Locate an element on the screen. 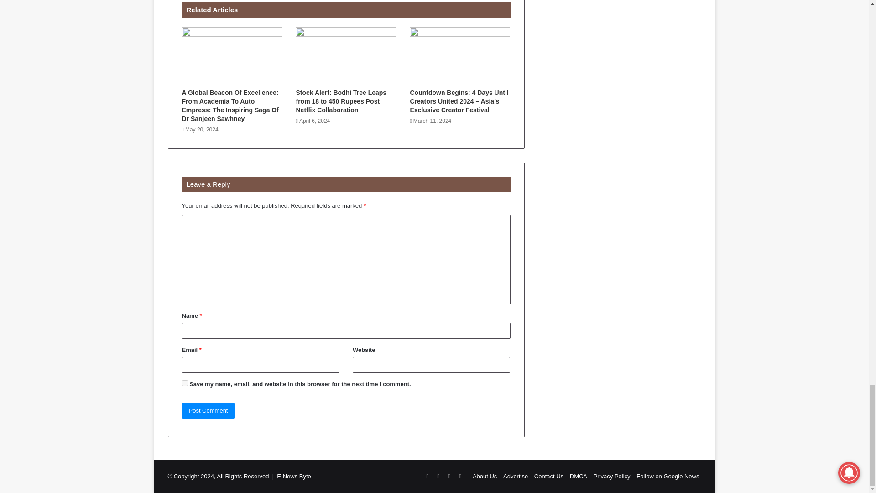  yes is located at coordinates (184, 383).